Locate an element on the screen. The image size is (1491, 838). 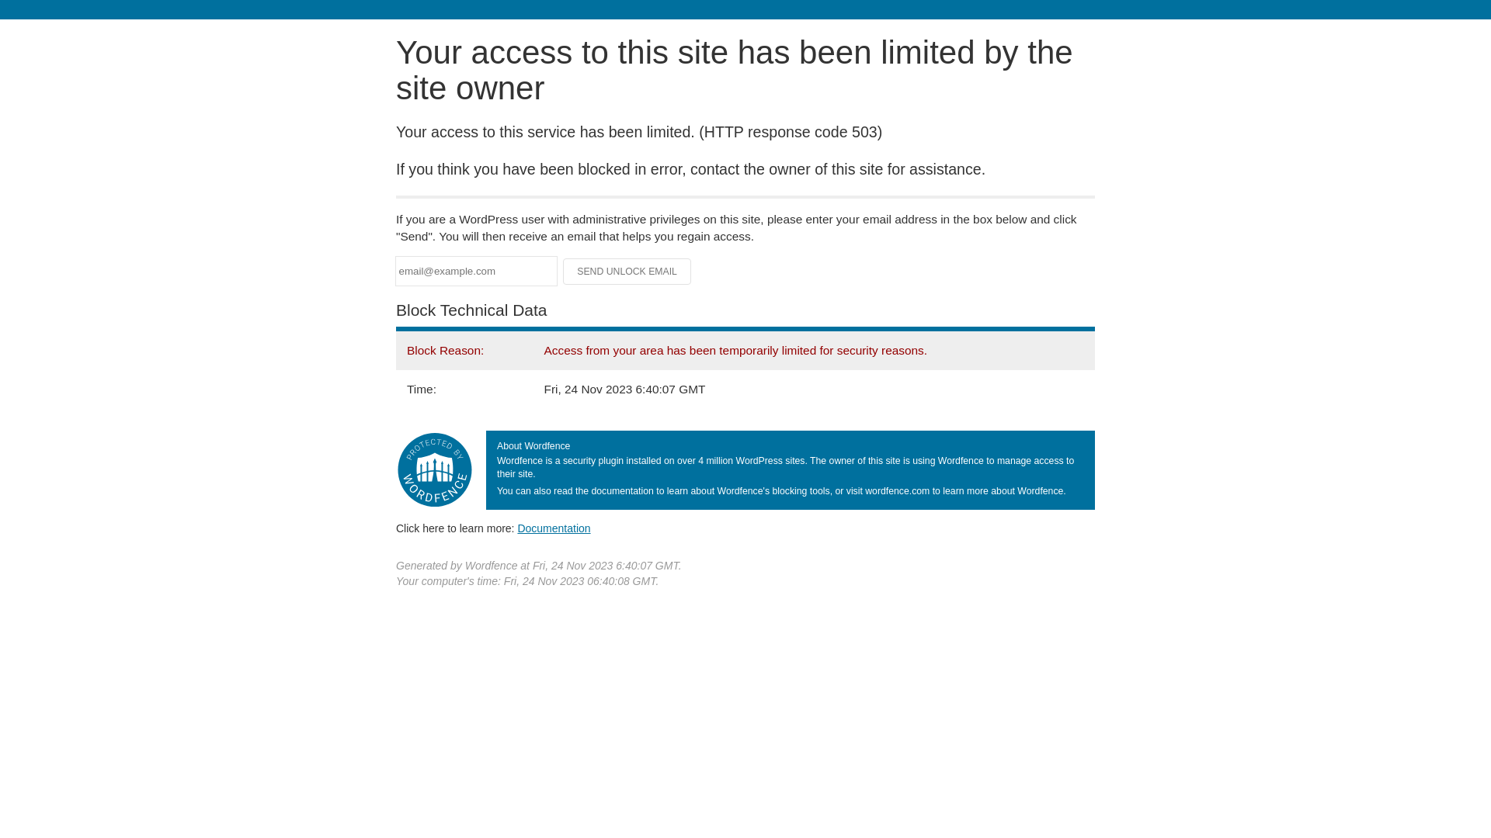
Send Unlock Email is located at coordinates (627, 272).